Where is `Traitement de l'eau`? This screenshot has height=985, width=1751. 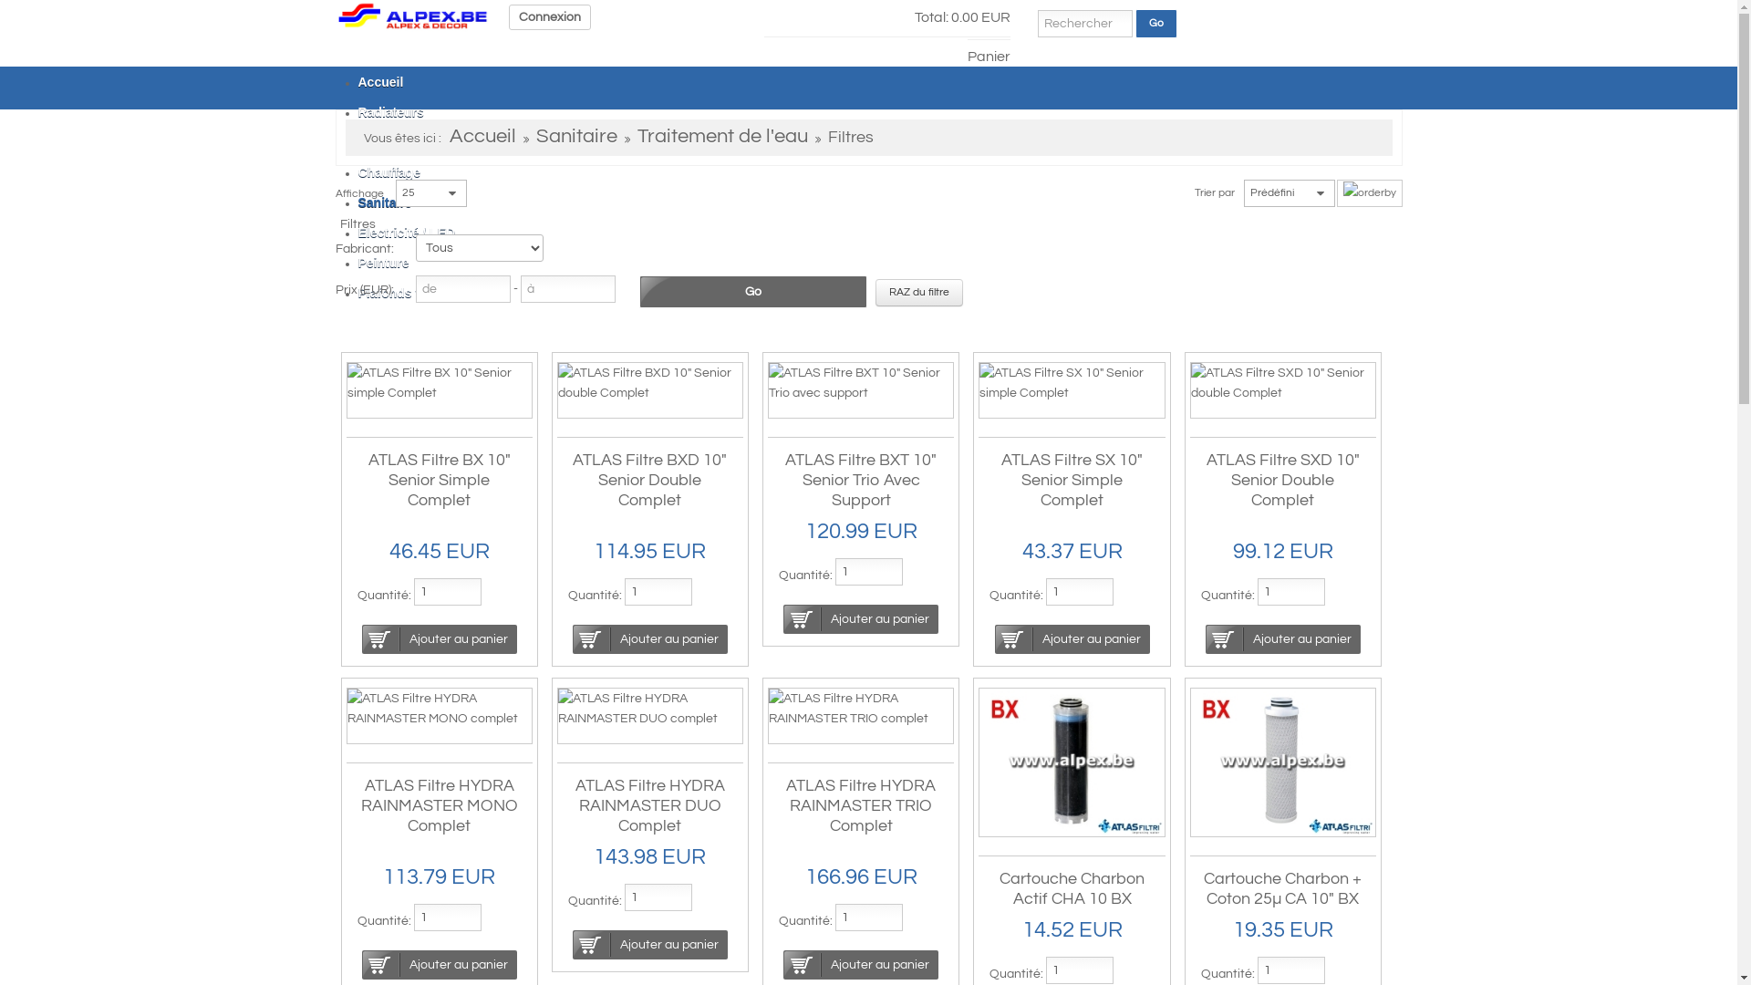
Traitement de l'eau is located at coordinates (722, 138).